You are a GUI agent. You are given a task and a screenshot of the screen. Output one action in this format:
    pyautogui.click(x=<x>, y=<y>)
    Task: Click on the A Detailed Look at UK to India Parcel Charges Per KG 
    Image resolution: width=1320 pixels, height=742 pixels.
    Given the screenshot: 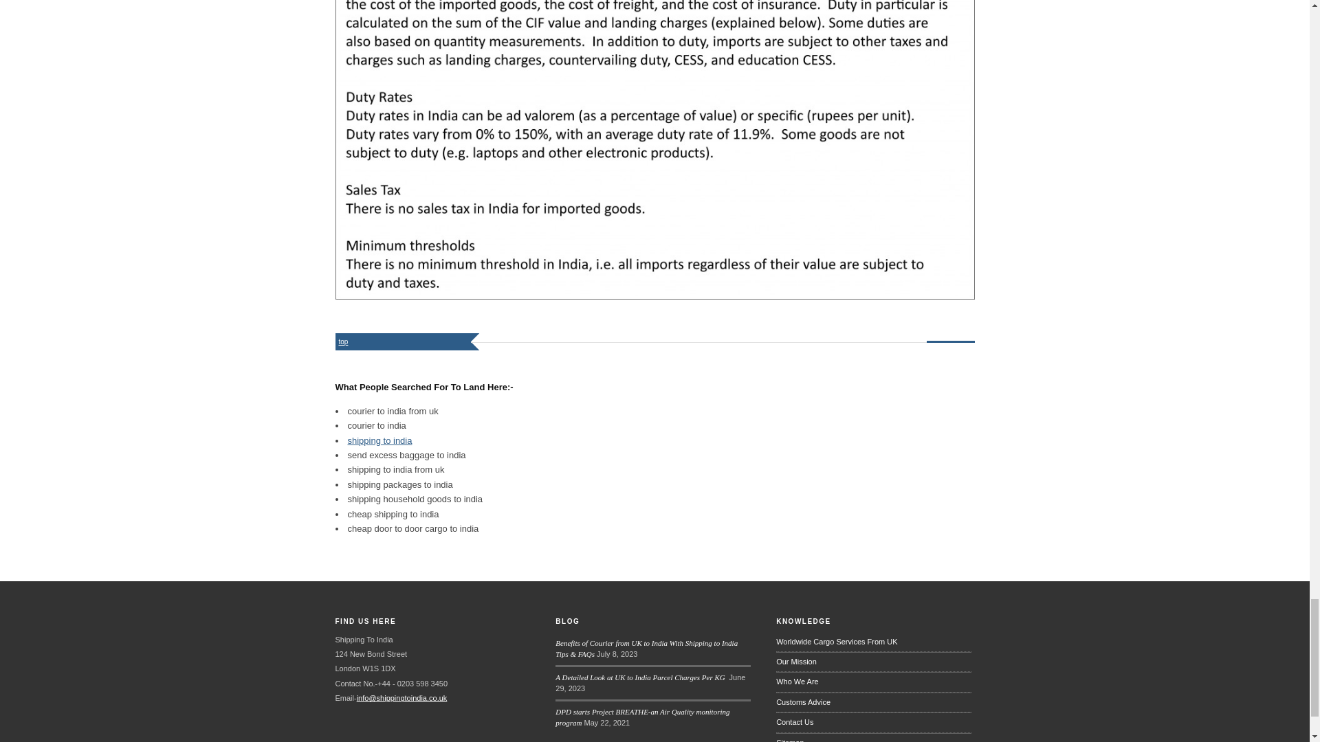 What is the action you would take?
    pyautogui.click(x=641, y=677)
    